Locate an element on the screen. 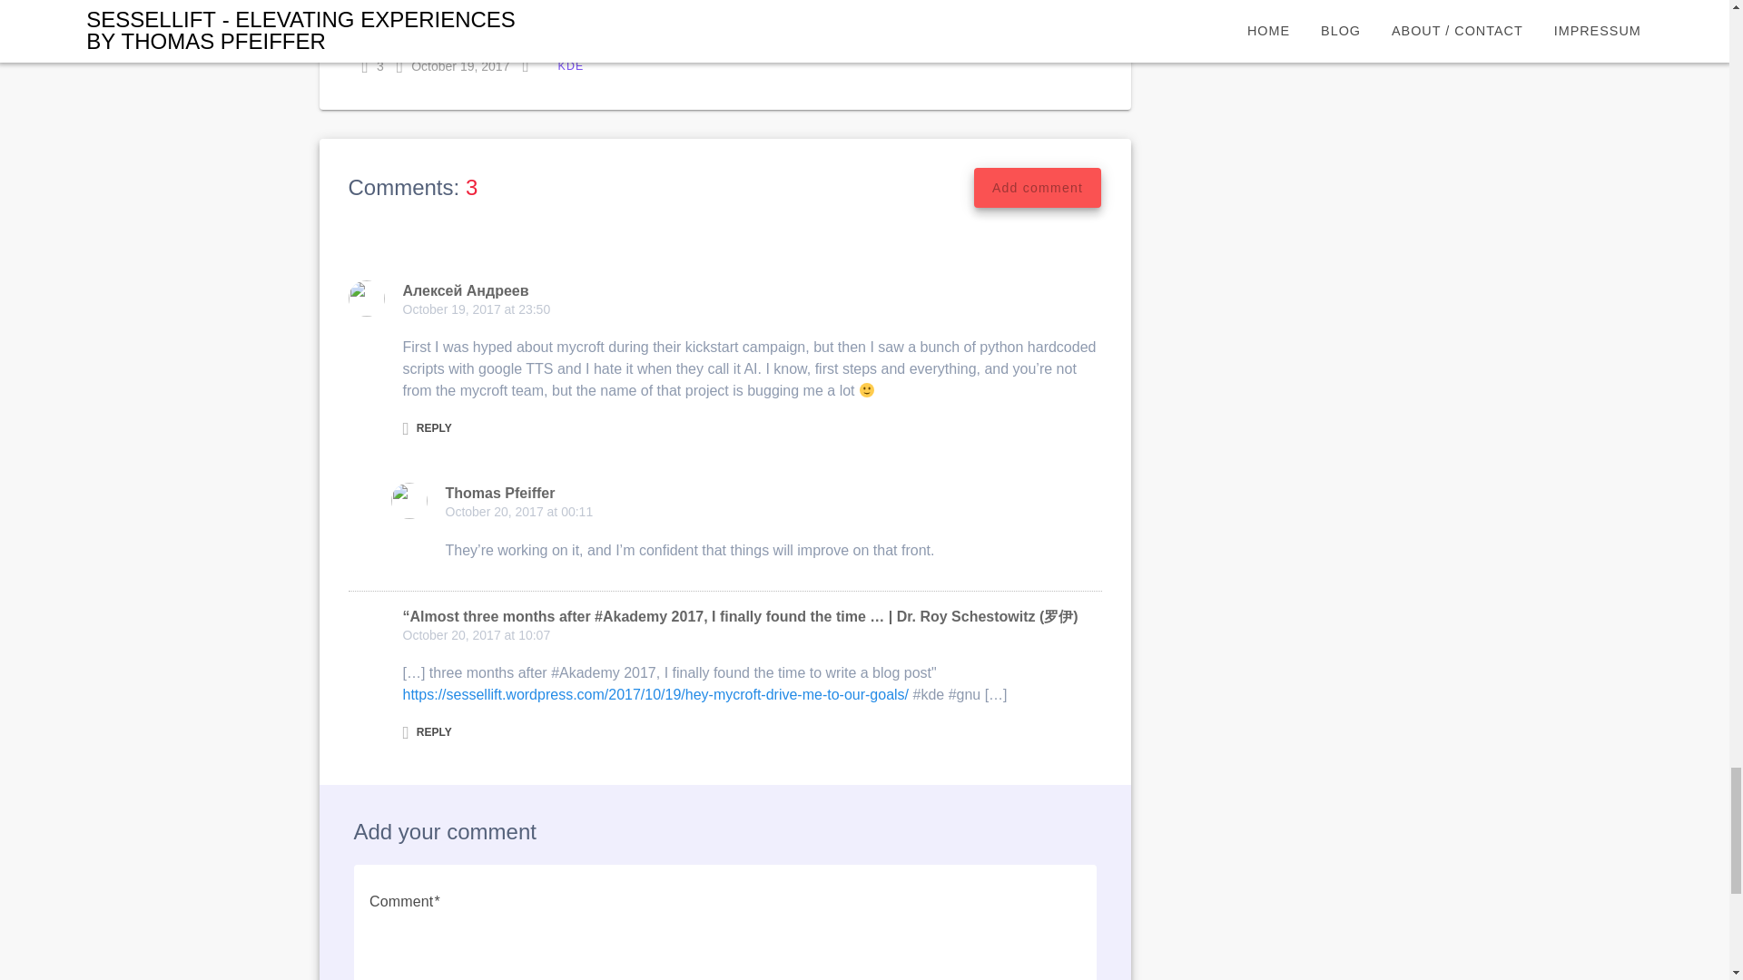 This screenshot has width=1743, height=980. October 20, 2017 at 10:07 is located at coordinates (476, 635).